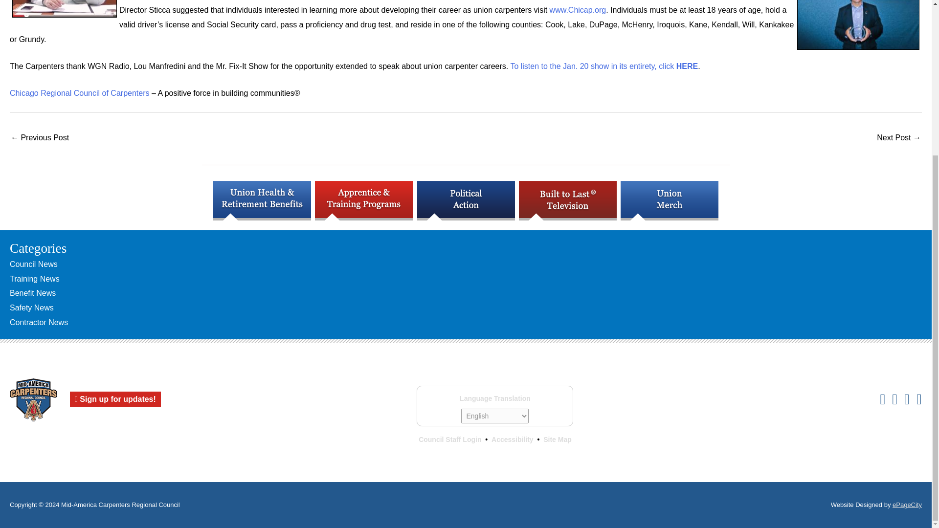 This screenshot has height=528, width=939. Describe the element at coordinates (39, 138) in the screenshot. I see `Carpenters Training Director on WGN AM-720 Sat., Jan. 20` at that location.